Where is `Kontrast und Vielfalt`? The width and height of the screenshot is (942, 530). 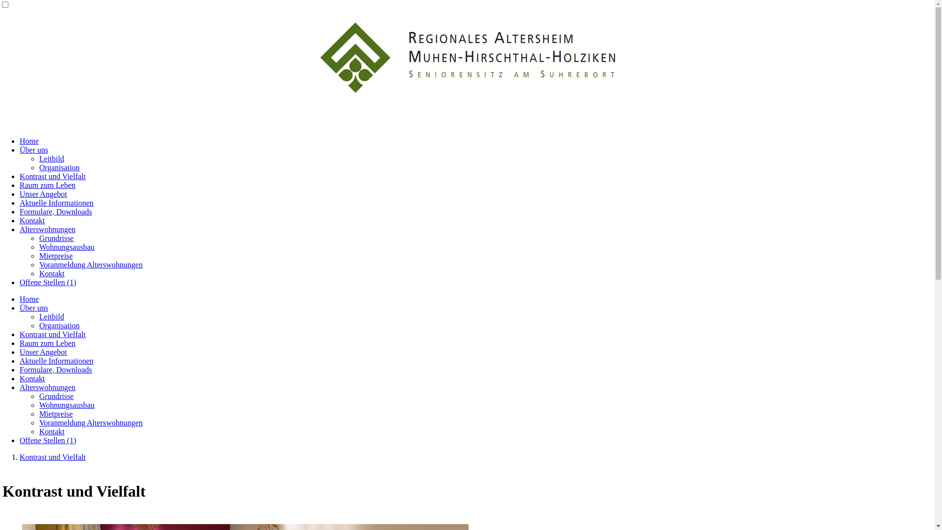
Kontrast und Vielfalt is located at coordinates (53, 177).